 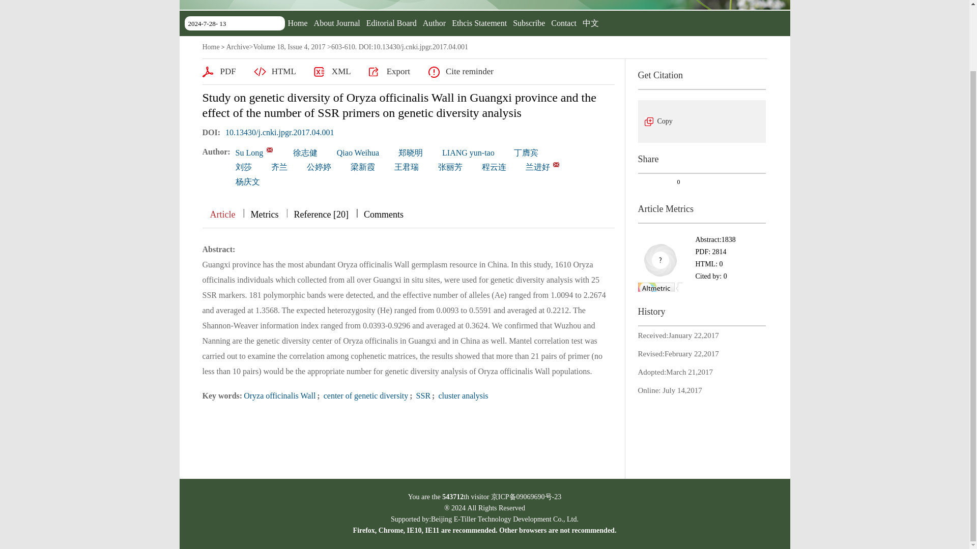 I want to click on Archive, so click(x=237, y=47).